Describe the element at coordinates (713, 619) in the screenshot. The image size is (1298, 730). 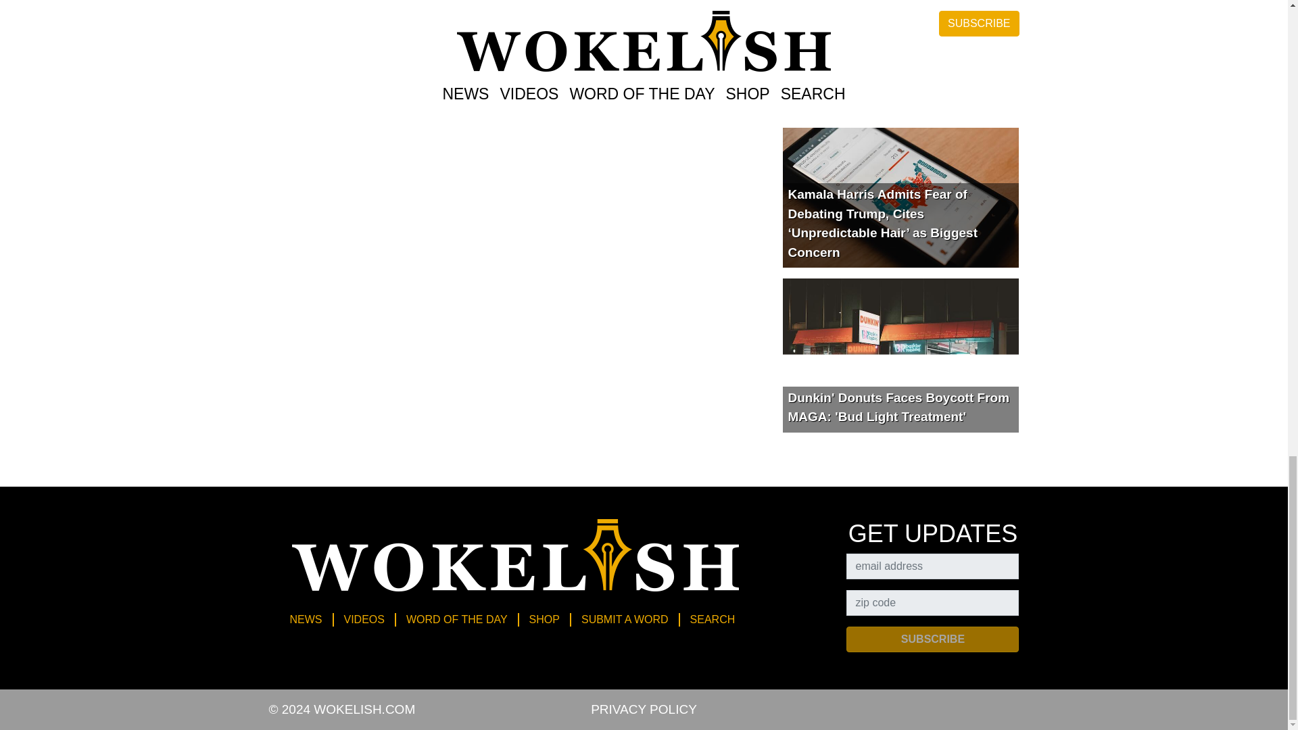
I see `SEARCH` at that location.